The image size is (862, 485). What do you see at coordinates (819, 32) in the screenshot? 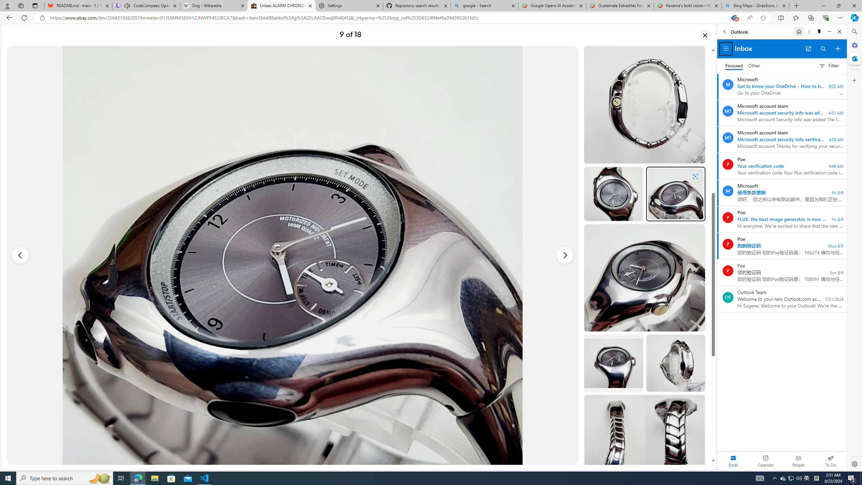
I see `Unpin side pane` at bounding box center [819, 32].